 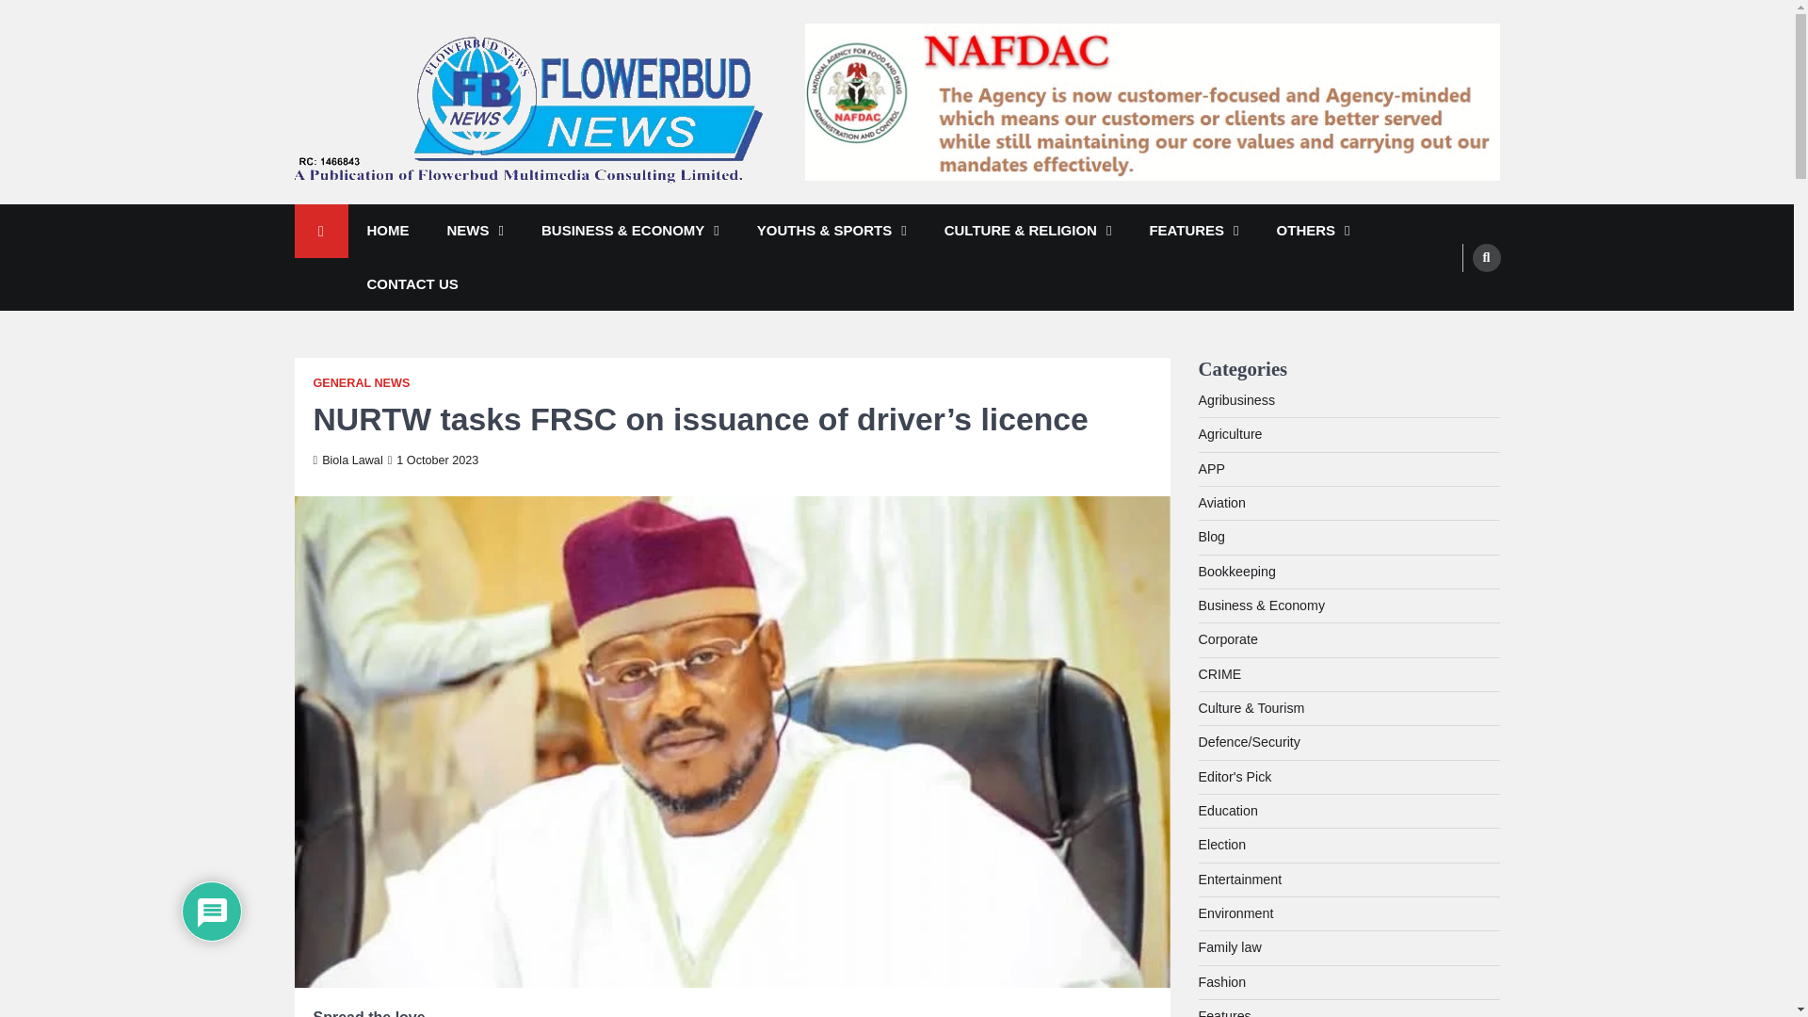 I want to click on NEWS, so click(x=475, y=232).